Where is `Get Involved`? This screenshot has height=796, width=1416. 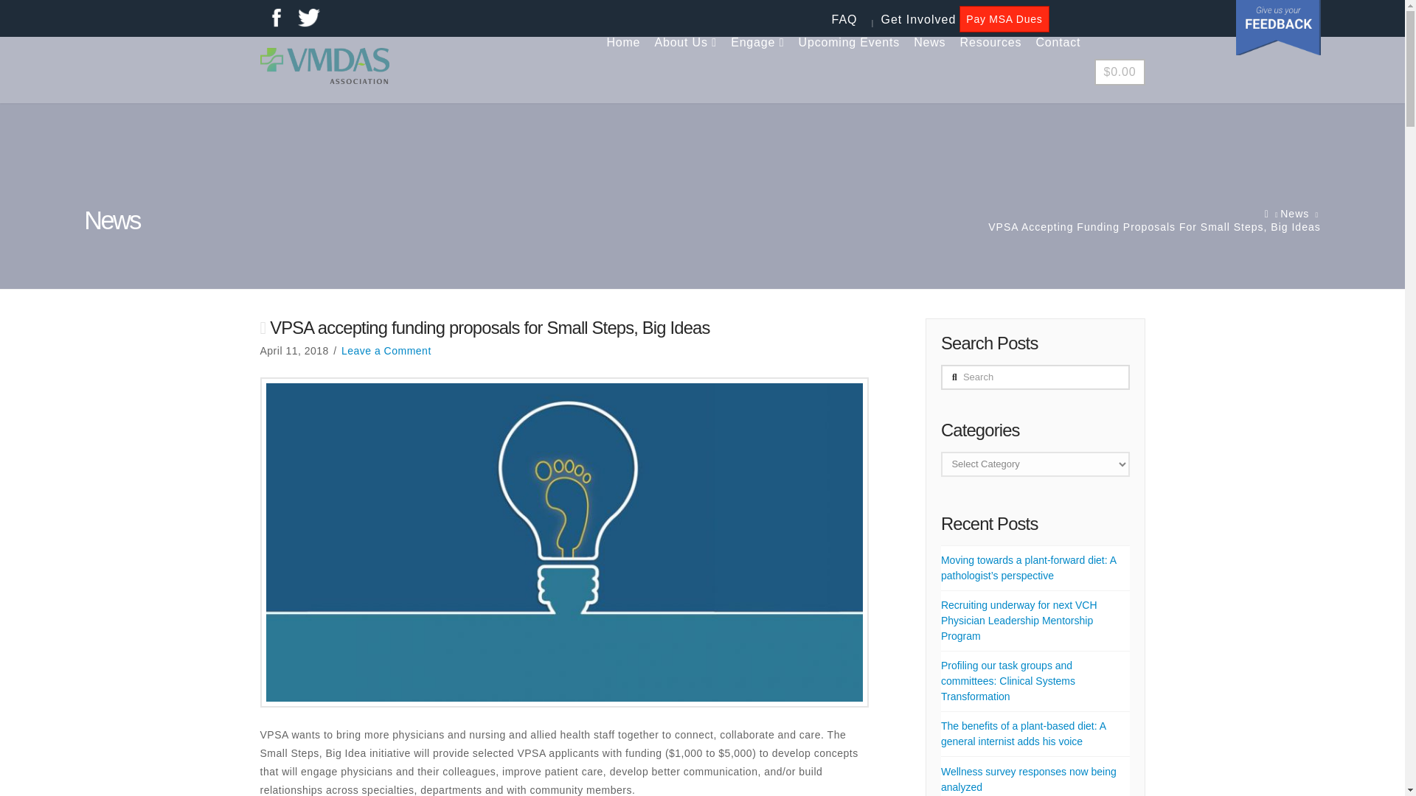 Get Involved is located at coordinates (919, 19).